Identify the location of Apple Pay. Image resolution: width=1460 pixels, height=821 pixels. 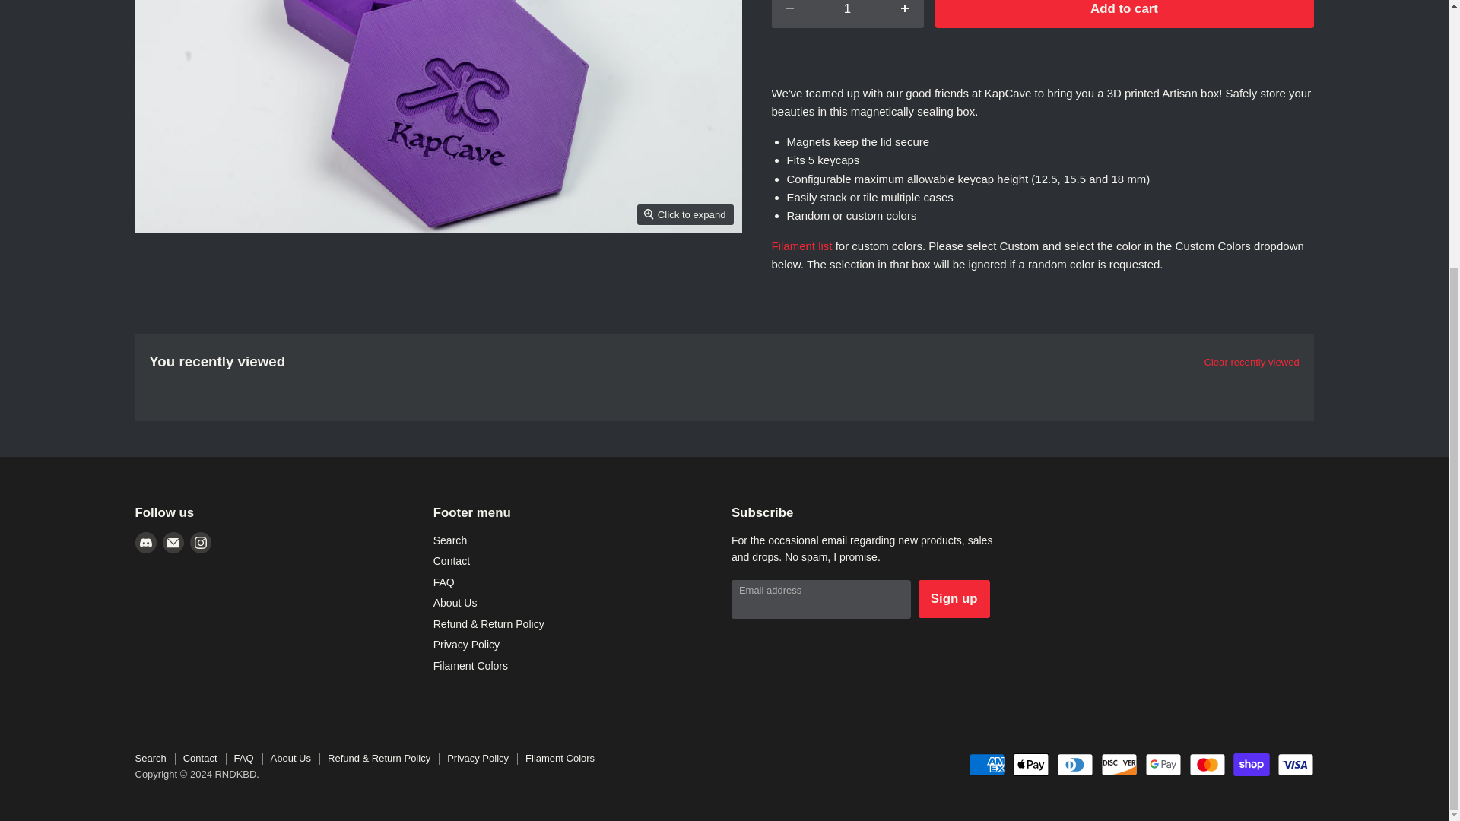
(1031, 765).